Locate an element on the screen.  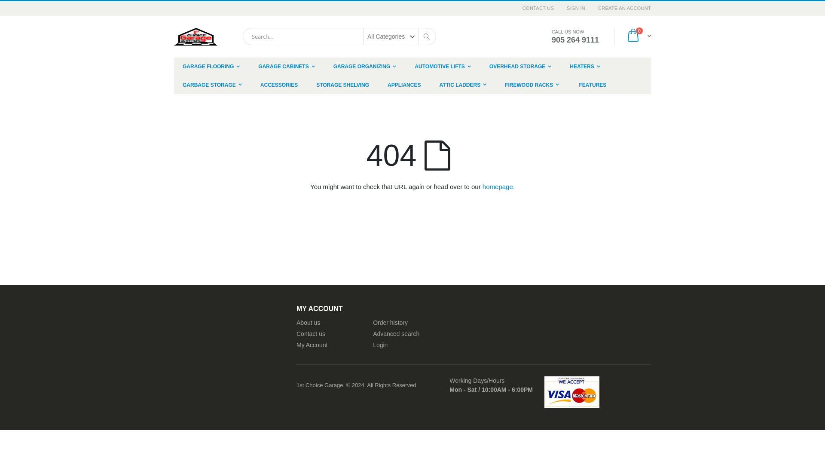
homepage. is located at coordinates (498, 186).